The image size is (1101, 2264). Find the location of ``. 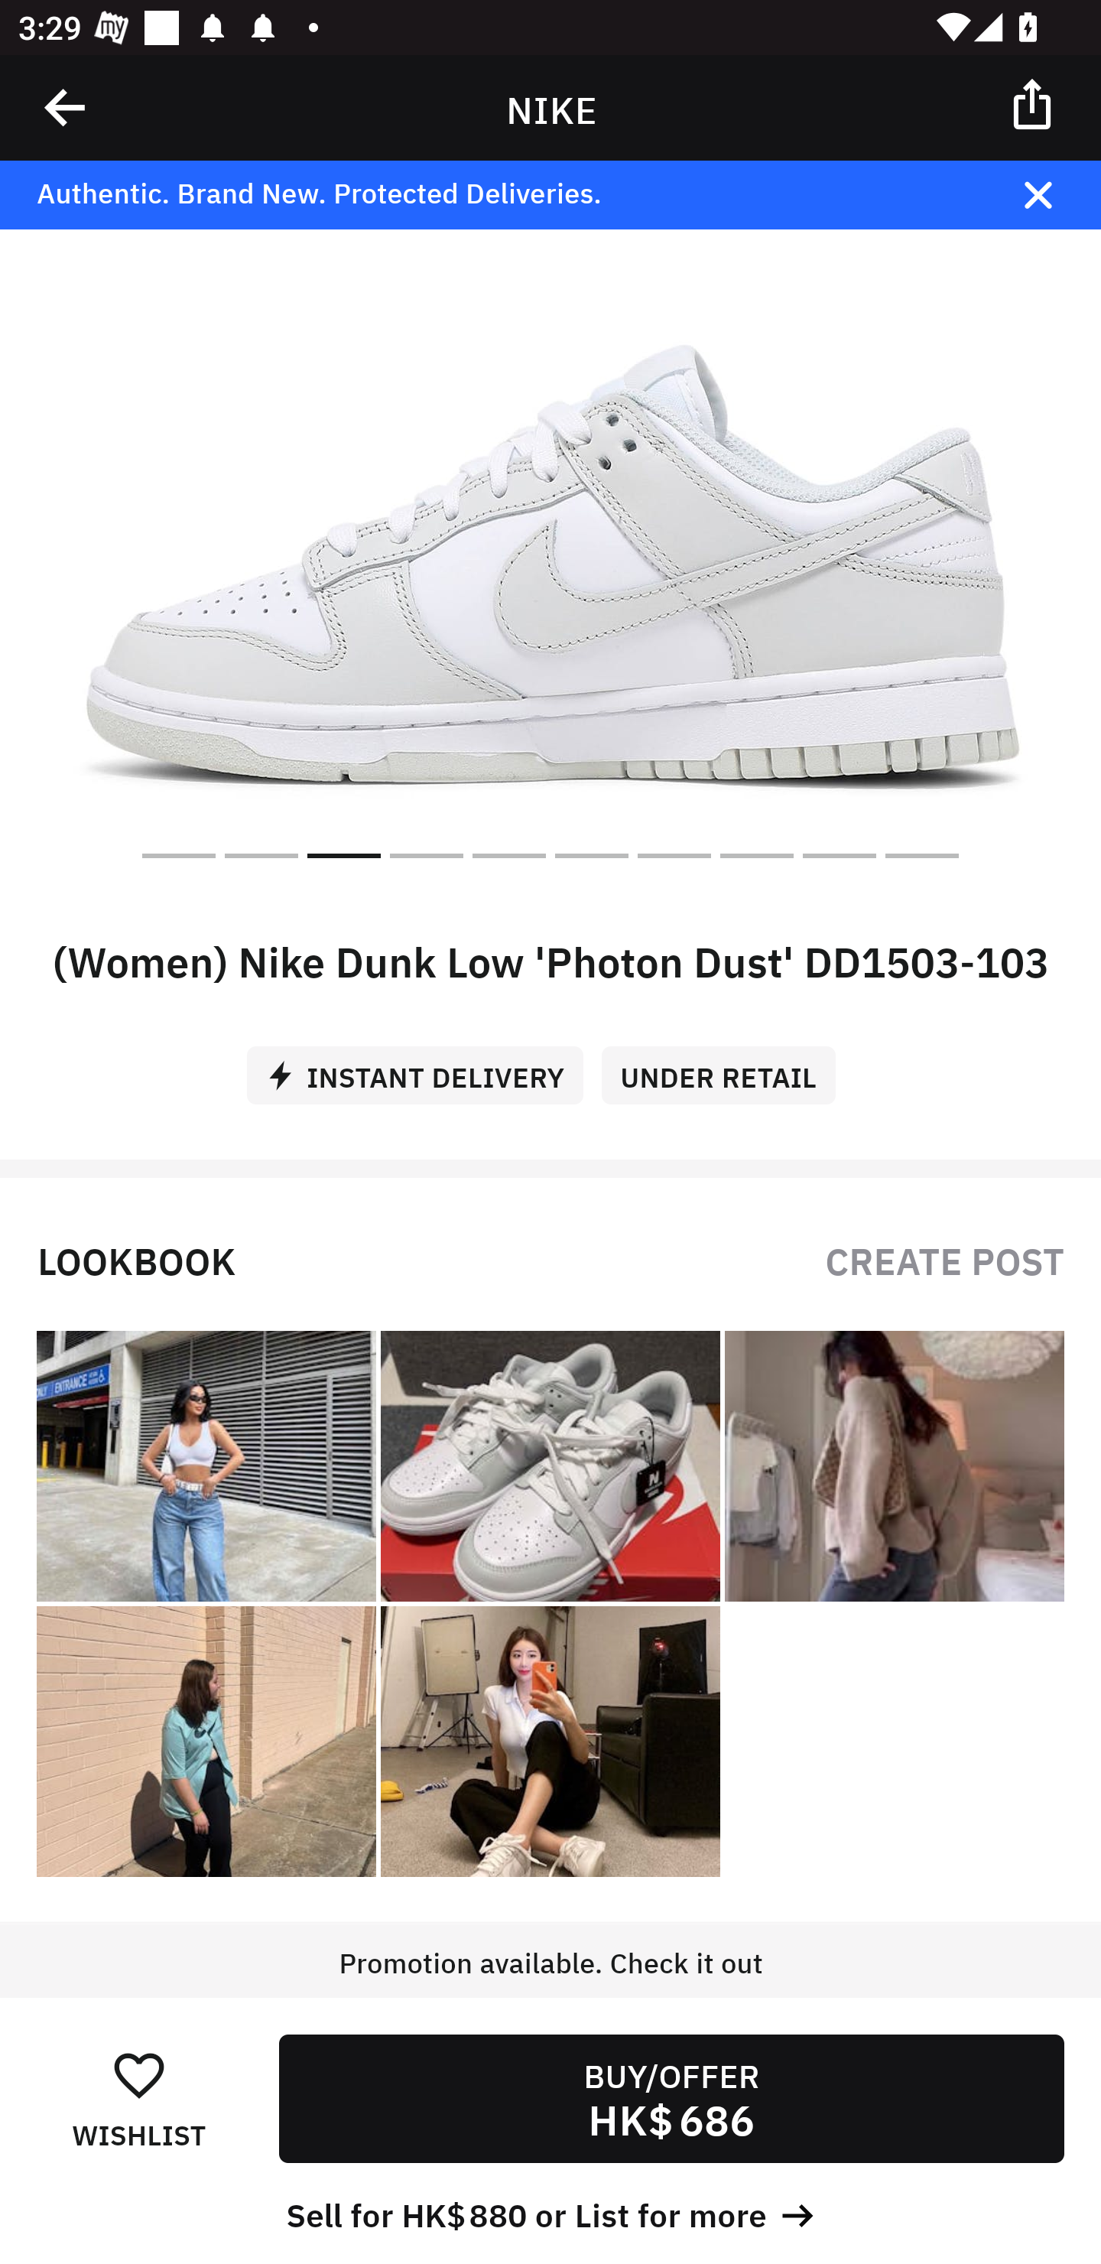

 is located at coordinates (1034, 102).